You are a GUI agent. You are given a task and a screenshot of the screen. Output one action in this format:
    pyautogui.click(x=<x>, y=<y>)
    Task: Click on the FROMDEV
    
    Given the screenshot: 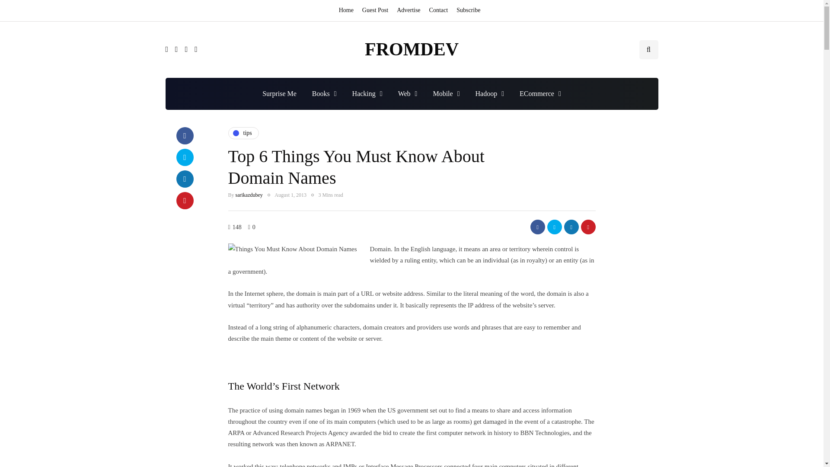 What is the action you would take?
    pyautogui.click(x=412, y=49)
    